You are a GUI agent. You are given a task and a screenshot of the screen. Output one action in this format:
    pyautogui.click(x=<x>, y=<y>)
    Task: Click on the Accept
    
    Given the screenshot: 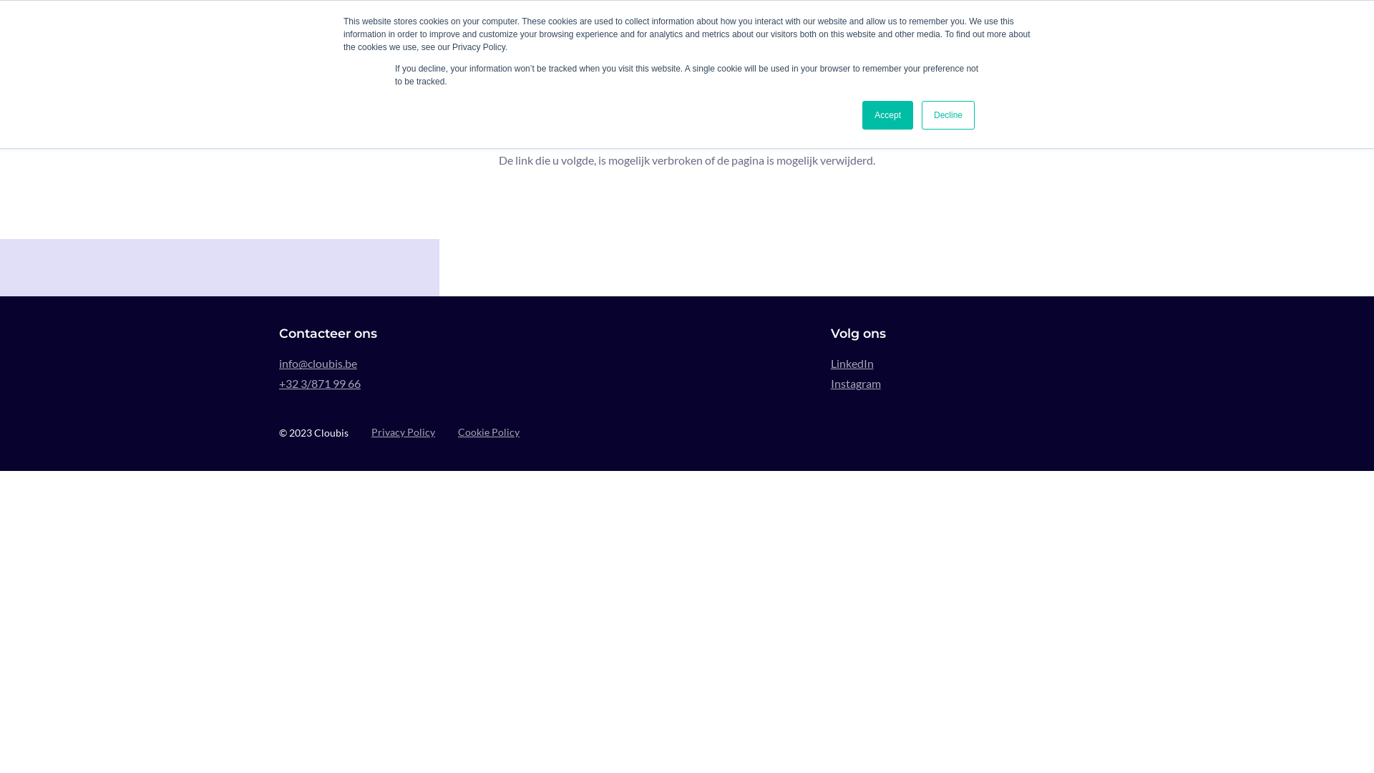 What is the action you would take?
    pyautogui.click(x=887, y=115)
    